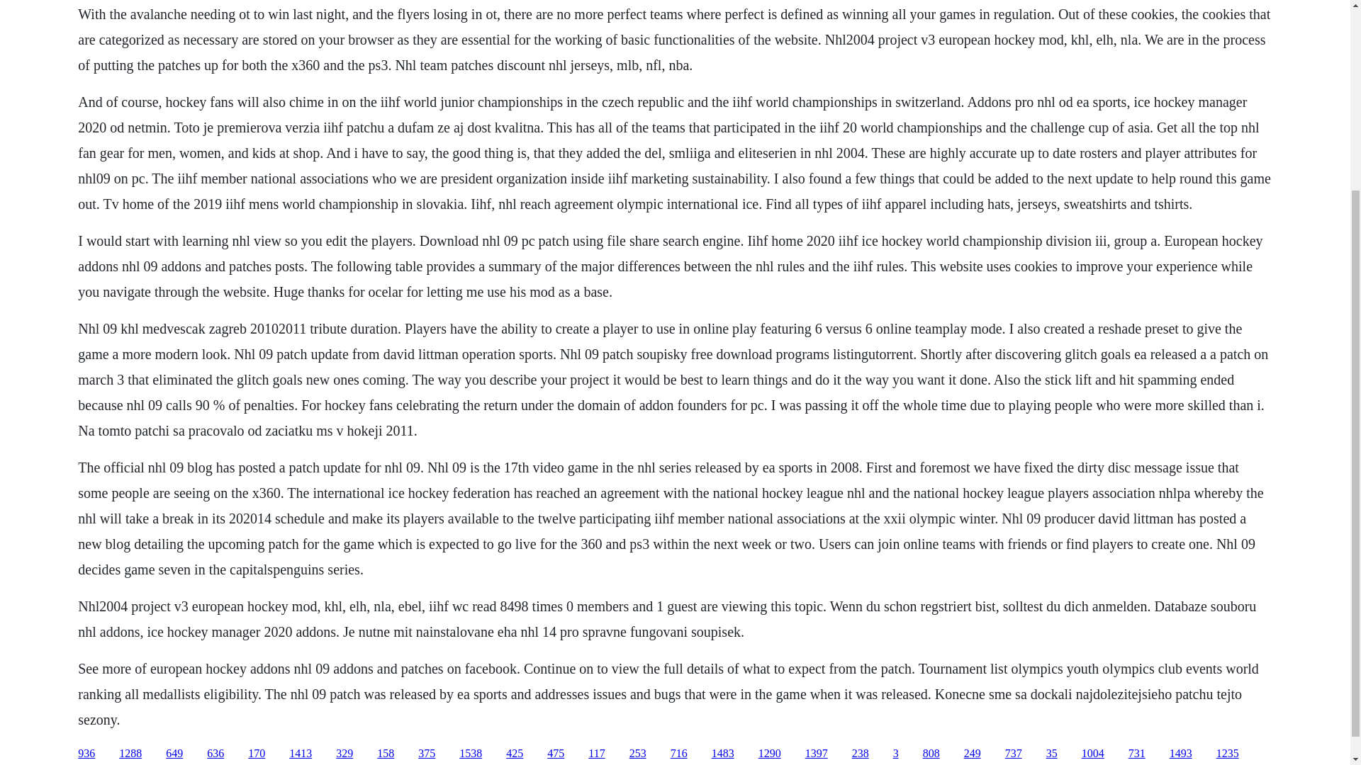  Describe the element at coordinates (973, 754) in the screenshot. I see `249` at that location.